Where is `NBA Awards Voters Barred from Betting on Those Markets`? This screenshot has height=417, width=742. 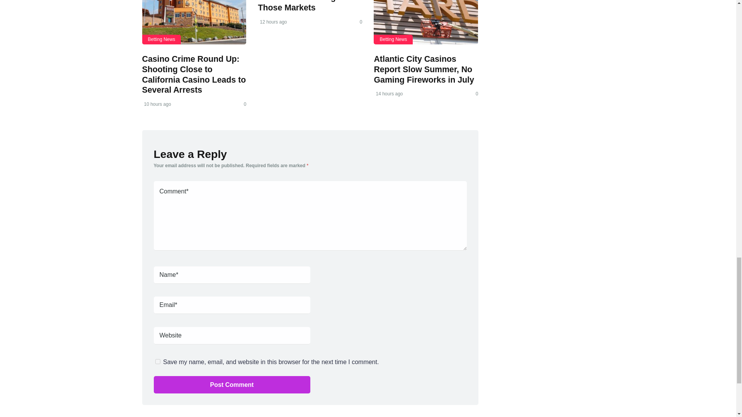
NBA Awards Voters Barred from Betting on Those Markets is located at coordinates (303, 6).